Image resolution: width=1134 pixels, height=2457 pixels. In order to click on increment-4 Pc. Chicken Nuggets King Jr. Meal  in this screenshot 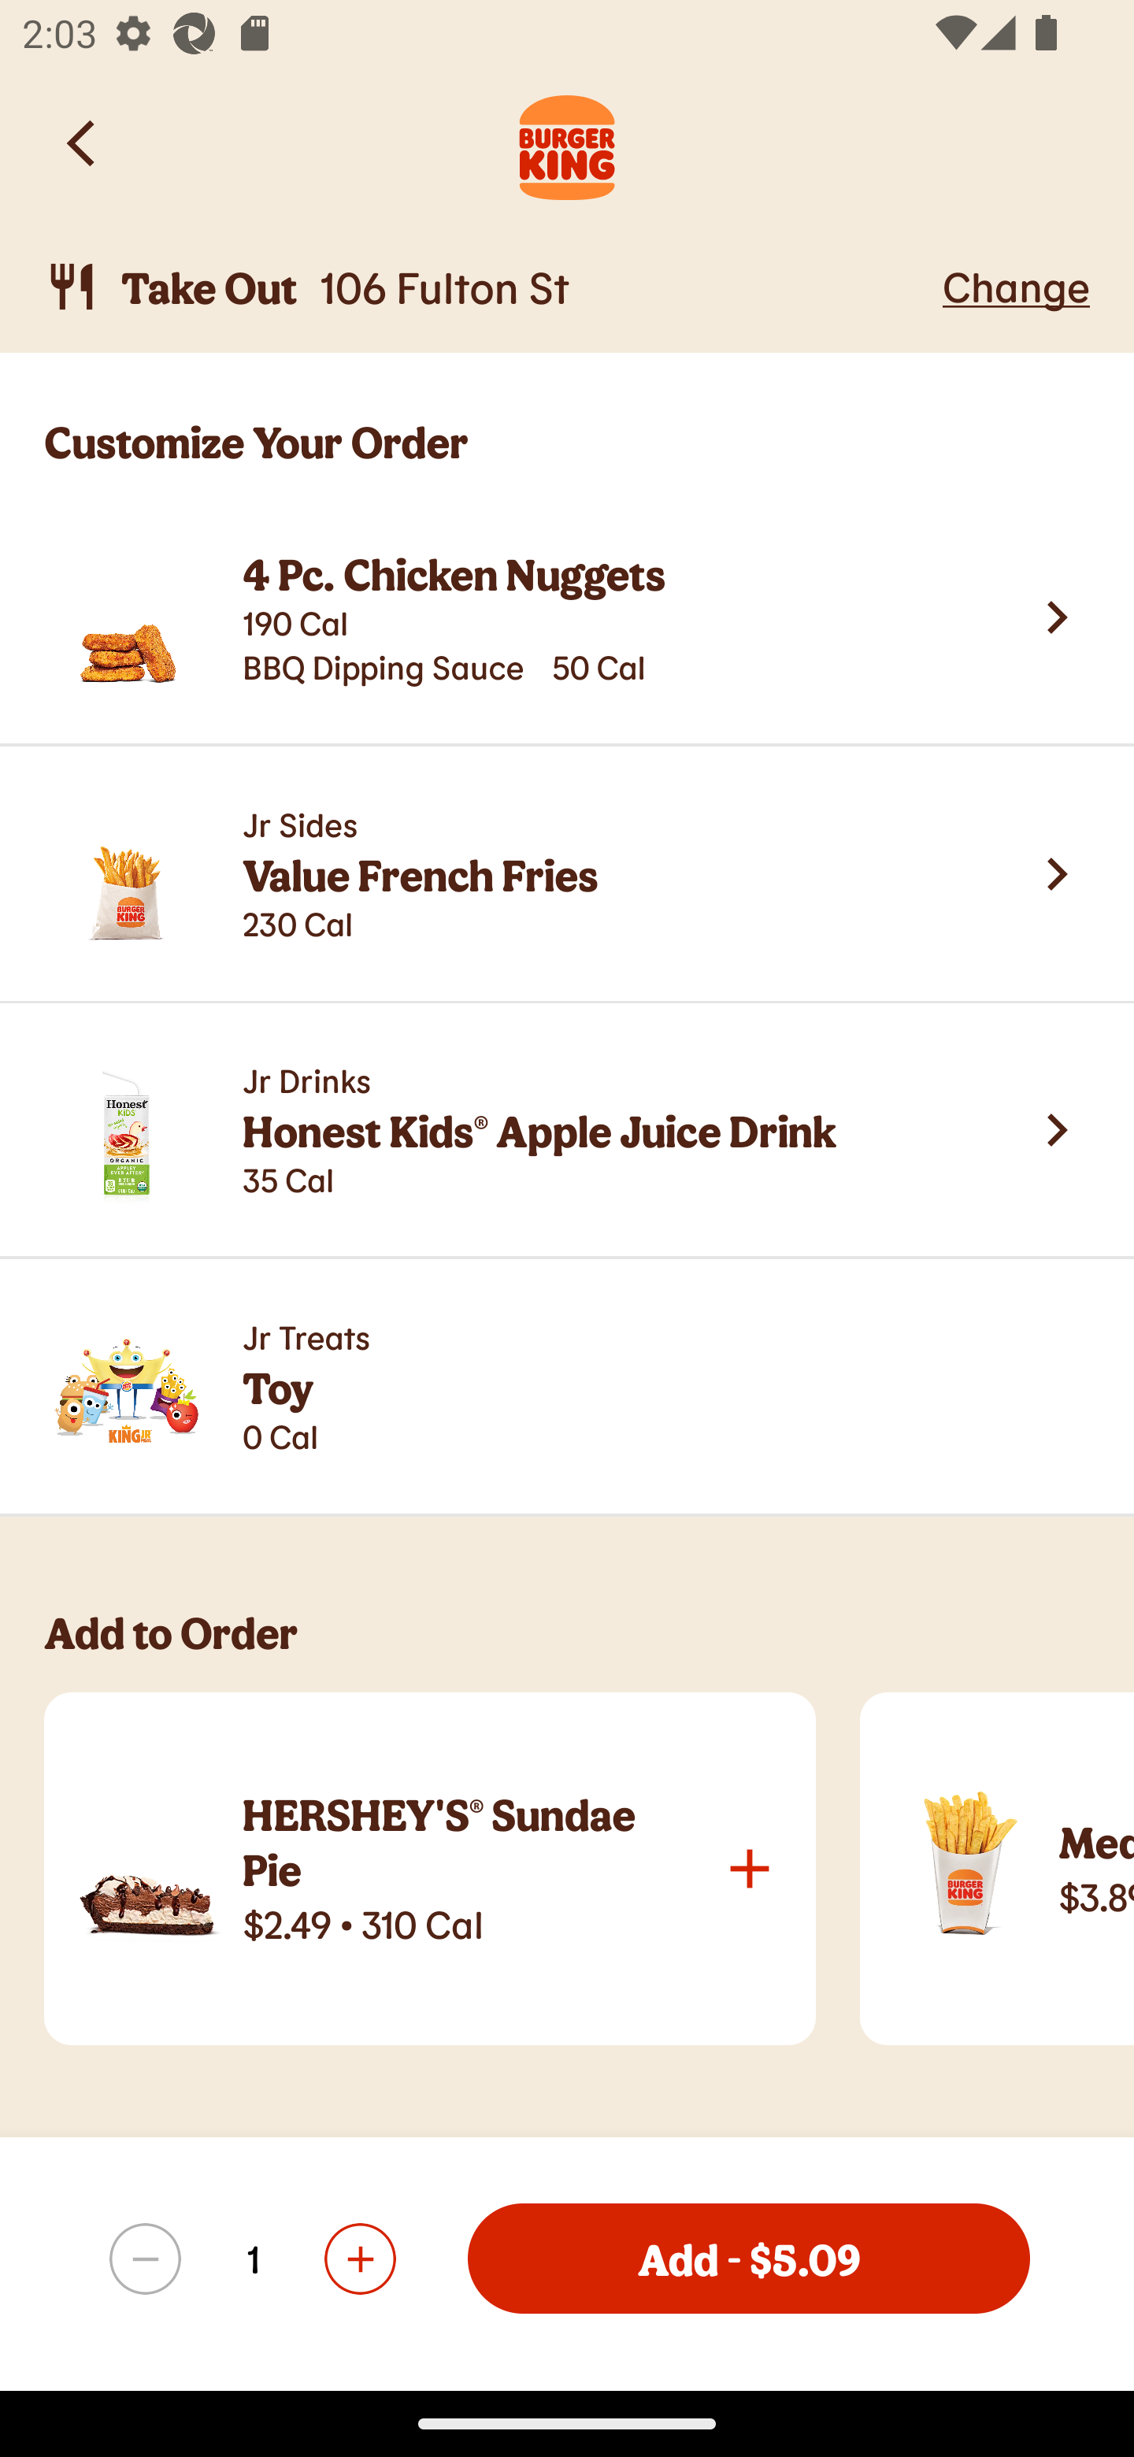, I will do `click(359, 2259)`.